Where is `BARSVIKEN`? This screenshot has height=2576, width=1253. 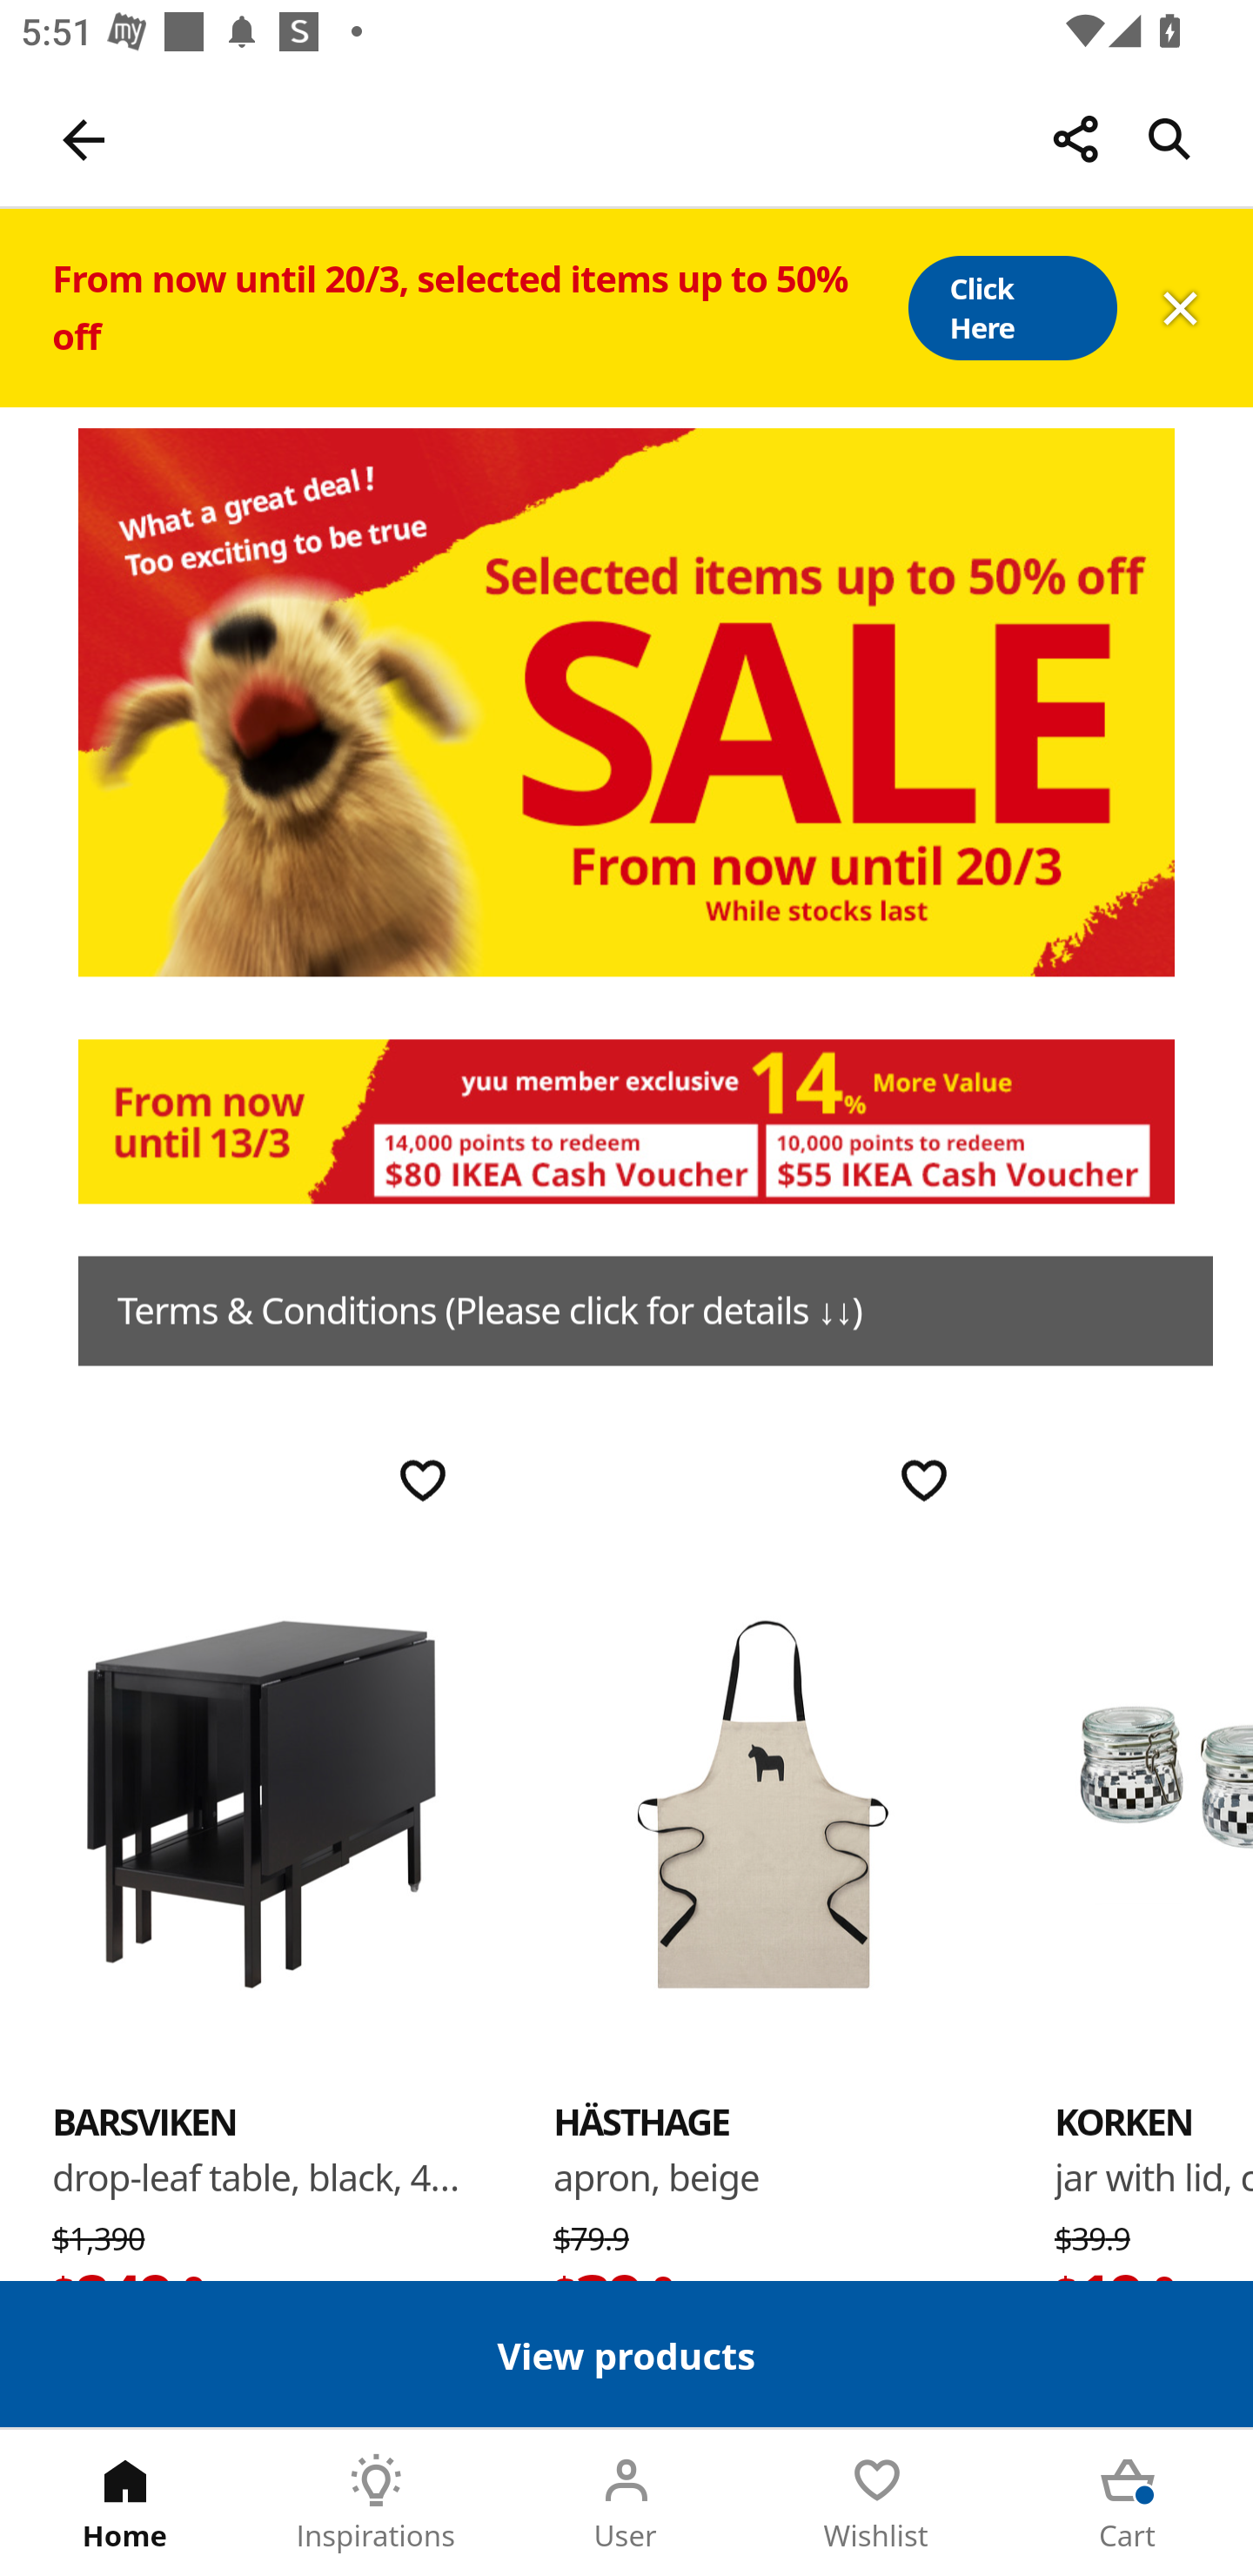
BARSVIKEN is located at coordinates (261, 1801).